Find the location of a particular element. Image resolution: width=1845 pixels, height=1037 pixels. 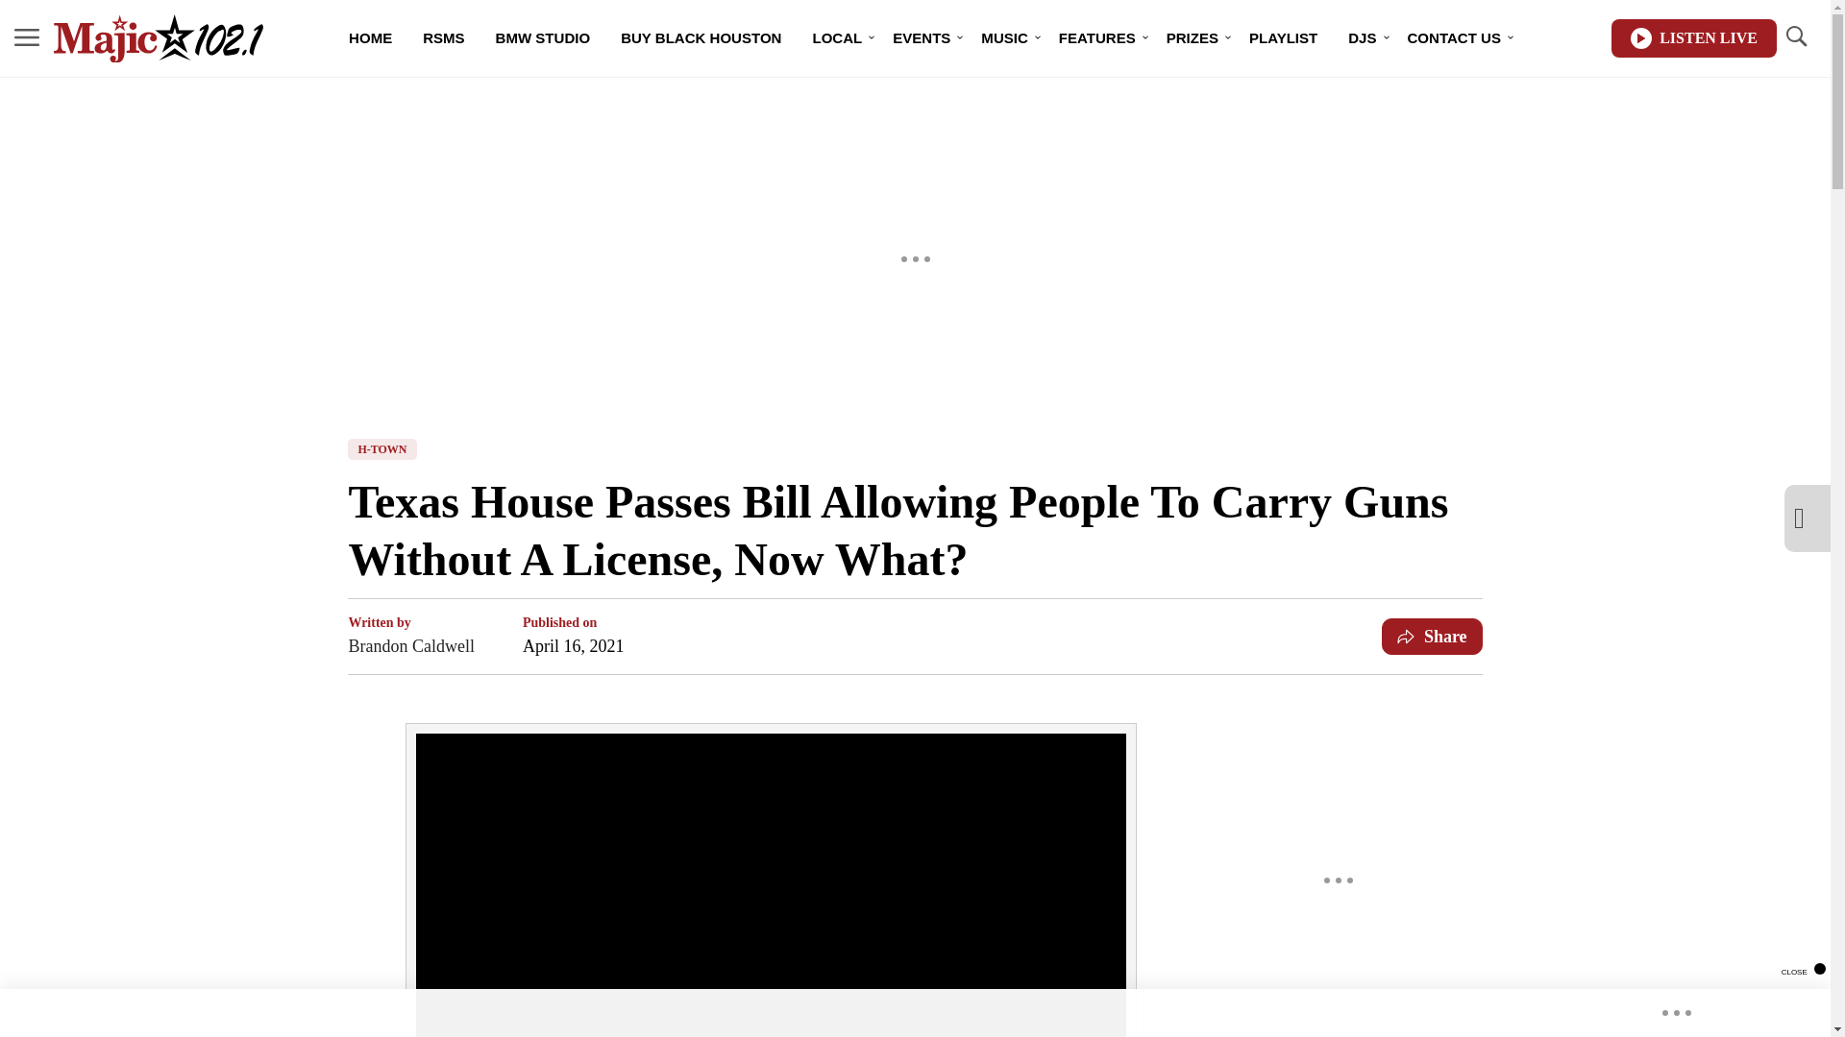

FEATURES is located at coordinates (1097, 38).